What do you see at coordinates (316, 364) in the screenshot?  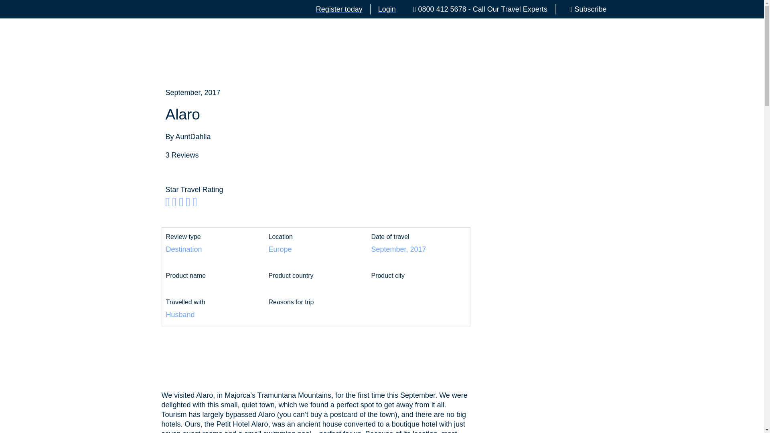 I see `3rd party ad content` at bounding box center [316, 364].